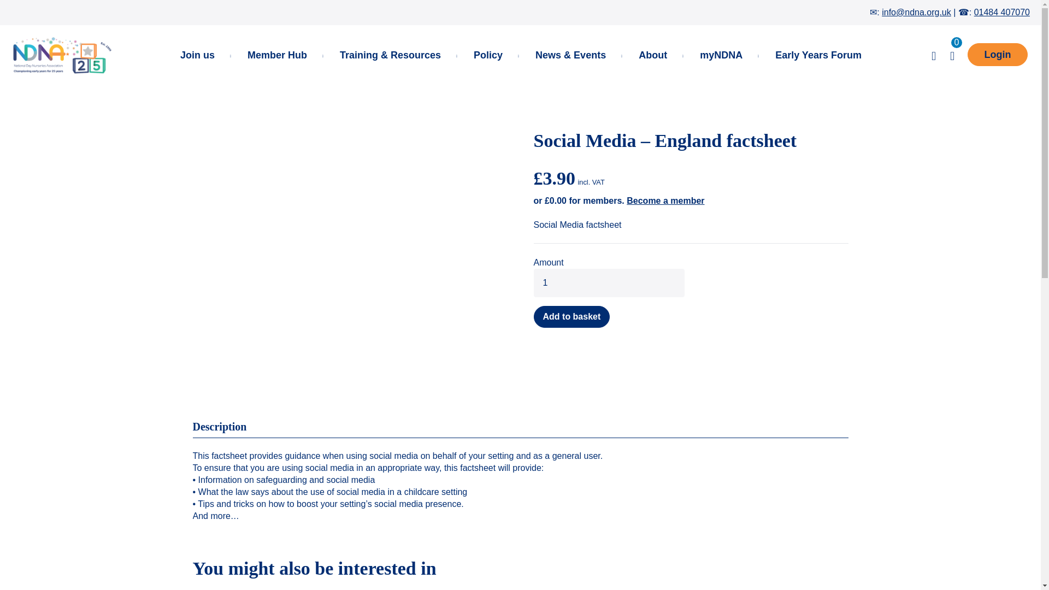 Image resolution: width=1049 pixels, height=590 pixels. What do you see at coordinates (197, 55) in the screenshot?
I see `Join us` at bounding box center [197, 55].